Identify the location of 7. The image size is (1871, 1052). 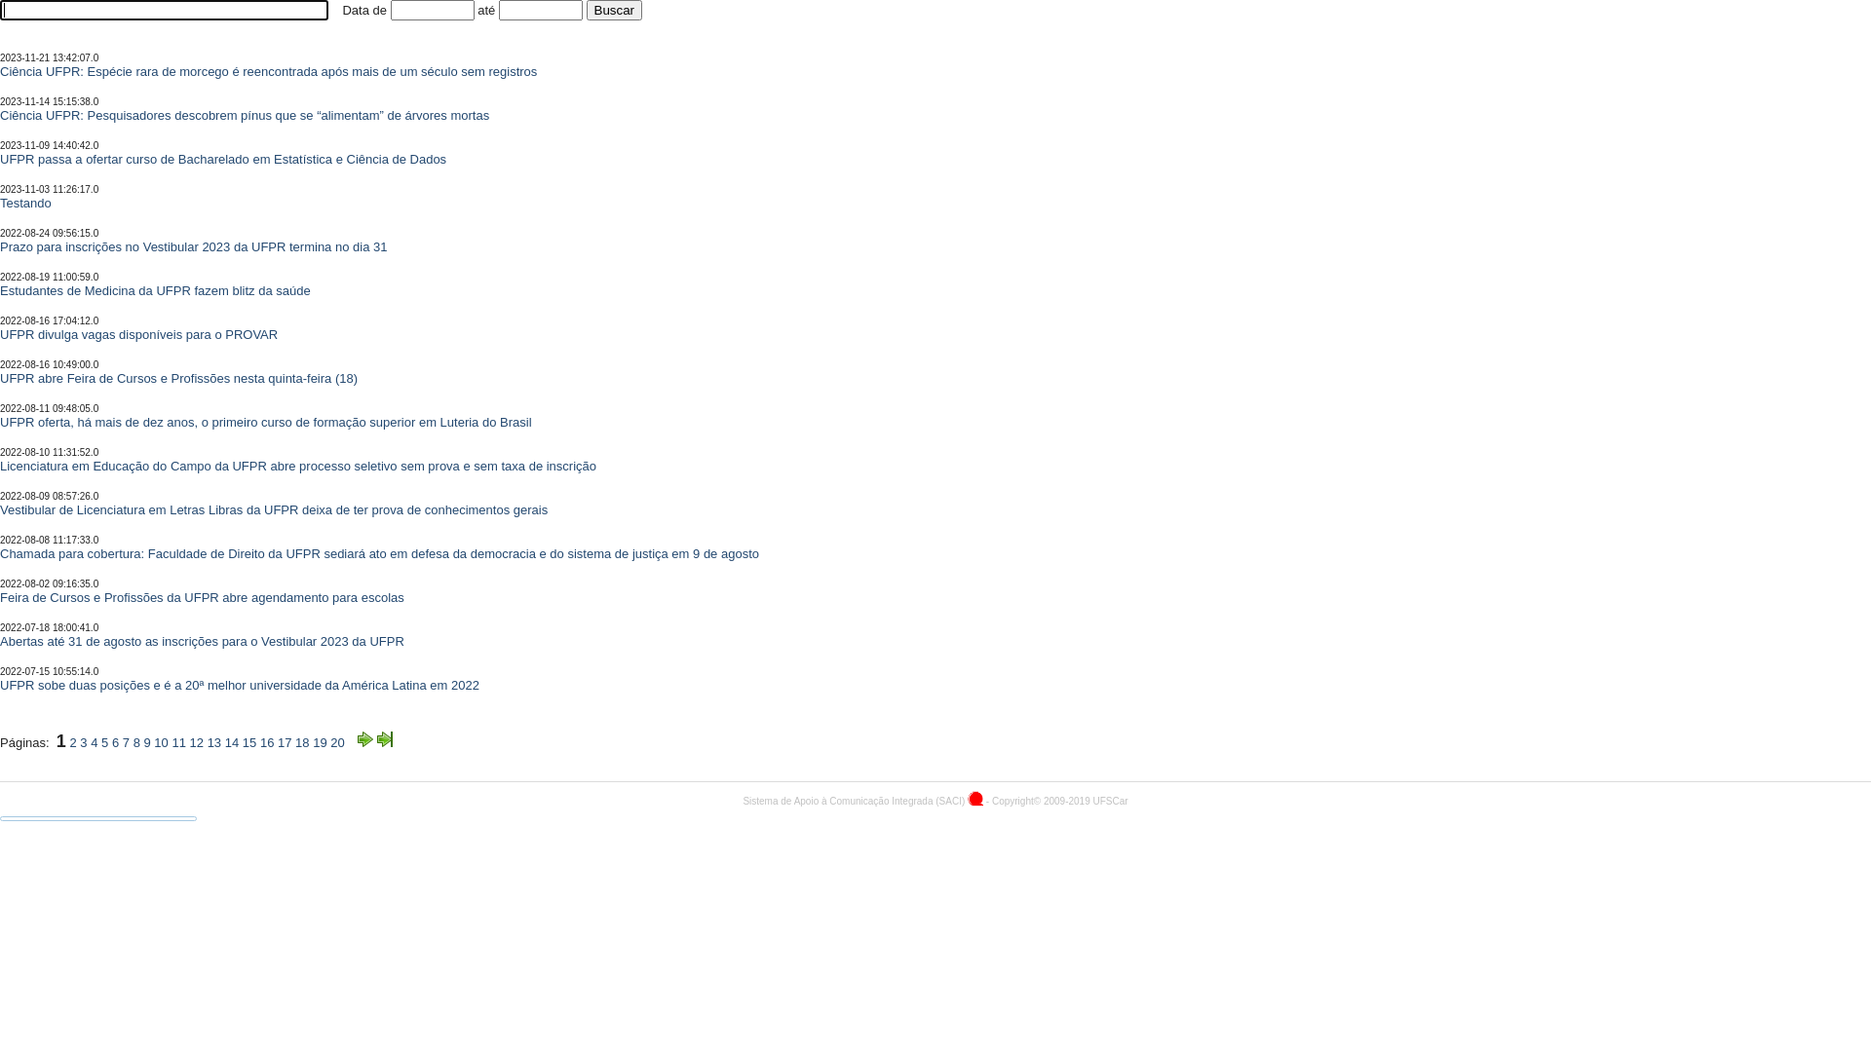
(127, 742).